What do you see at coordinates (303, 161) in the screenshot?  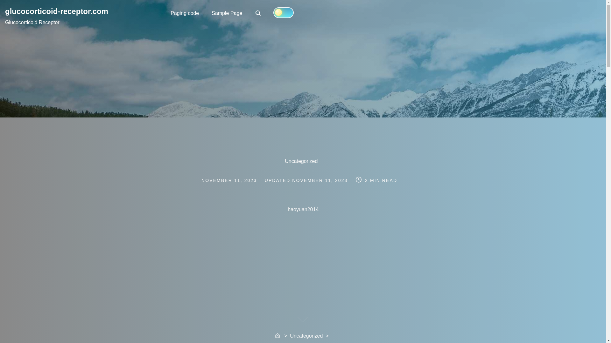 I see `Uncategorized` at bounding box center [303, 161].